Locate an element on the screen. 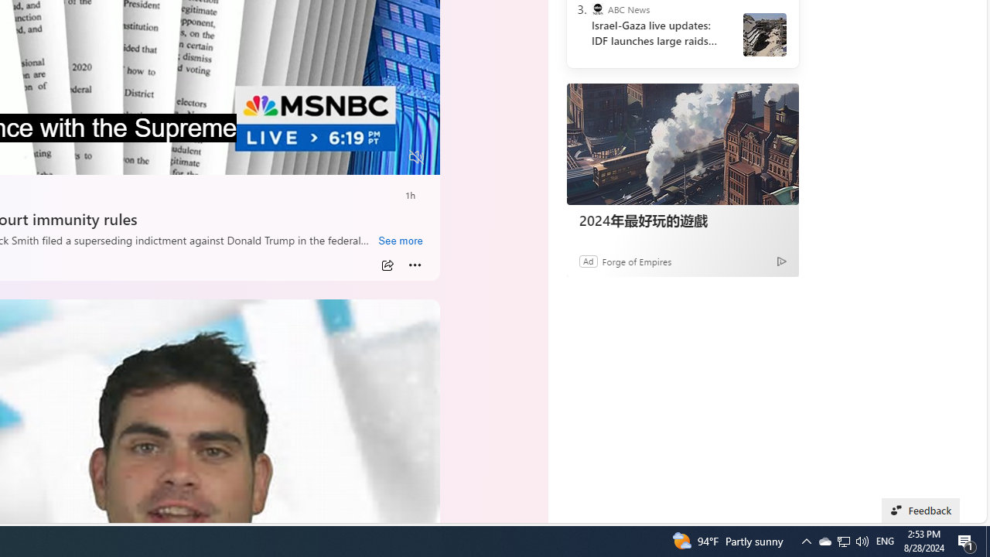 The height and width of the screenshot is (557, 990). Unmute is located at coordinates (416, 157).